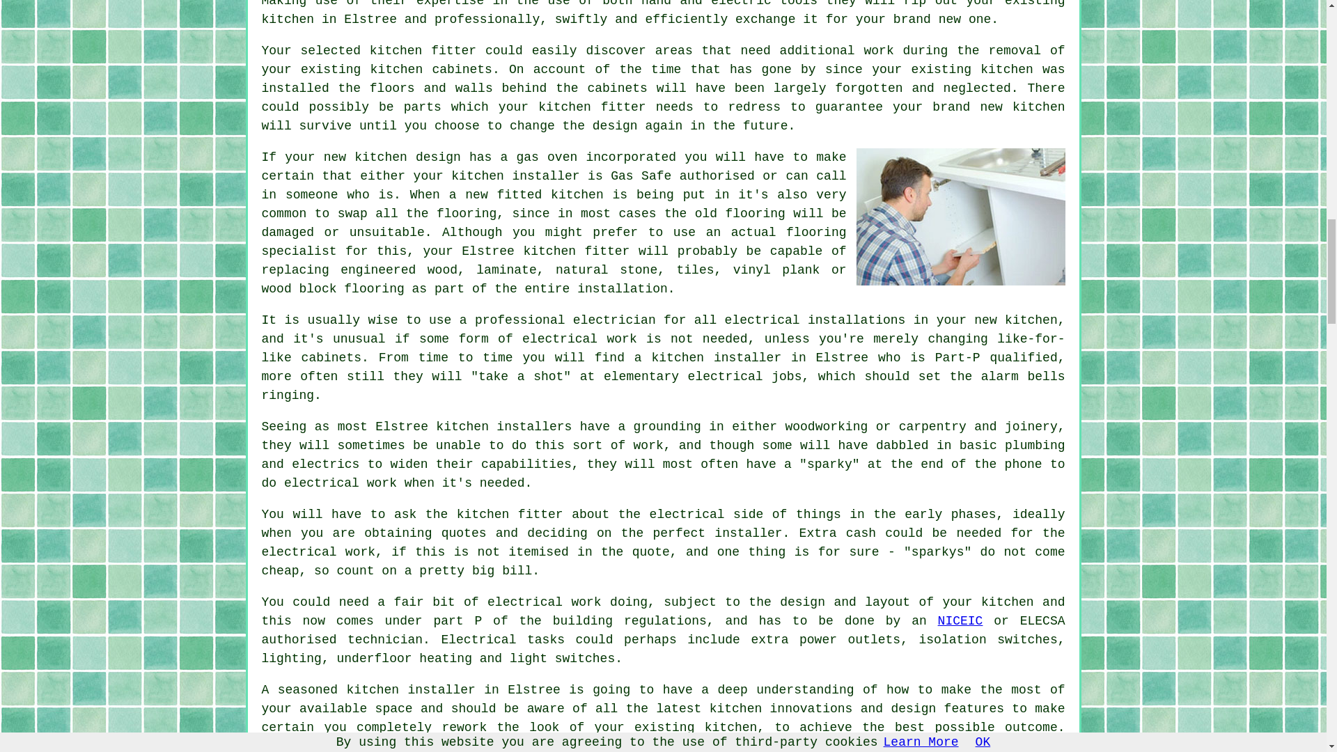 This screenshot has height=752, width=1337. Describe the element at coordinates (850, 639) in the screenshot. I see `power outlets` at that location.